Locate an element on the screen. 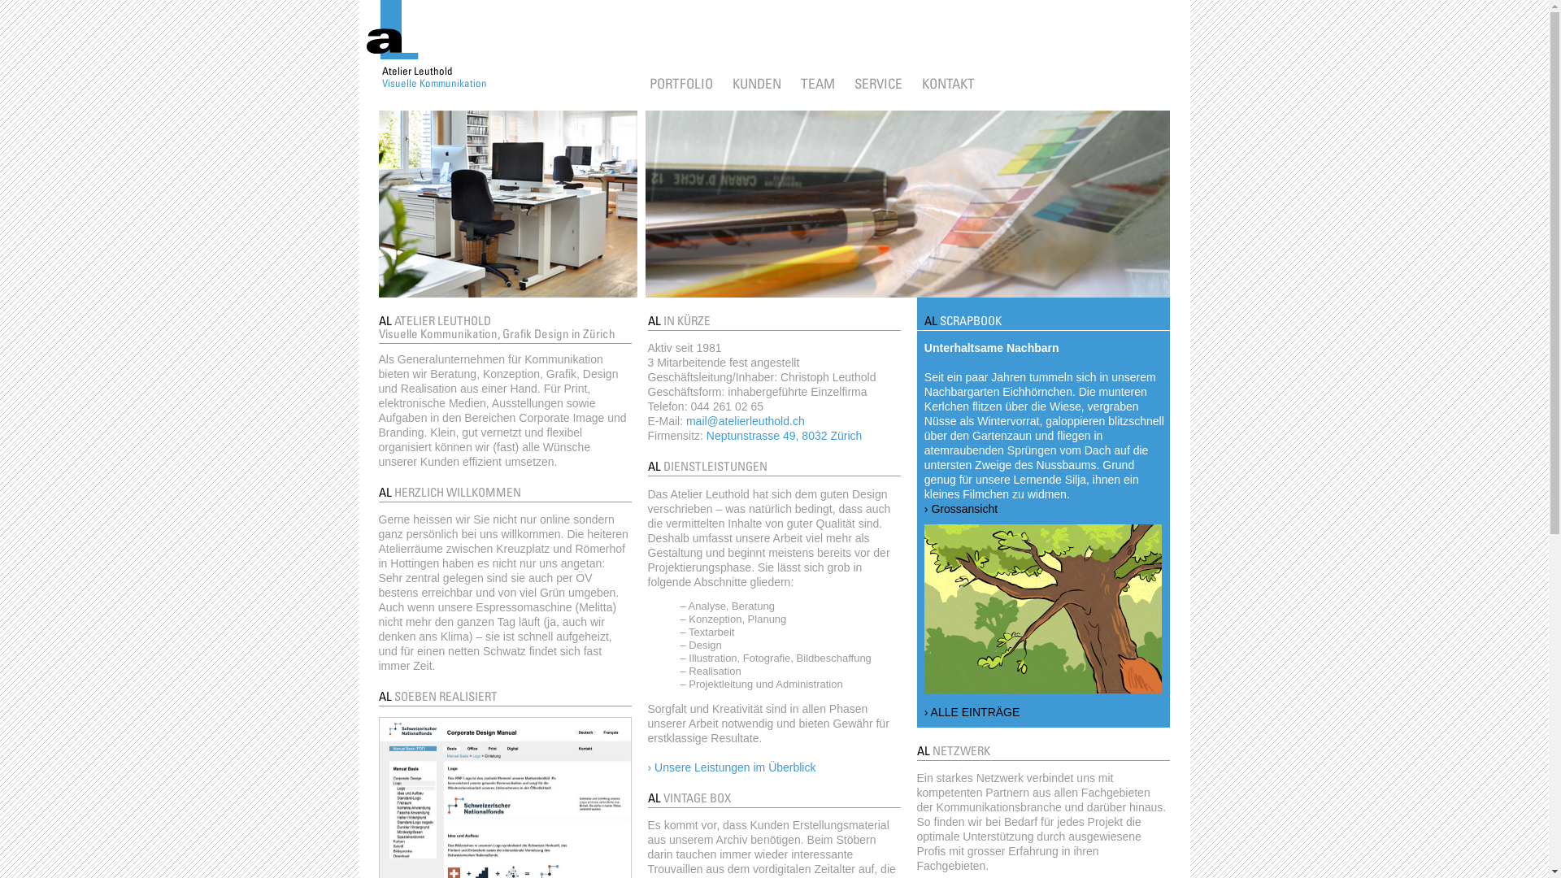 The image size is (1561, 878). SERVICE is located at coordinates (878, 83).